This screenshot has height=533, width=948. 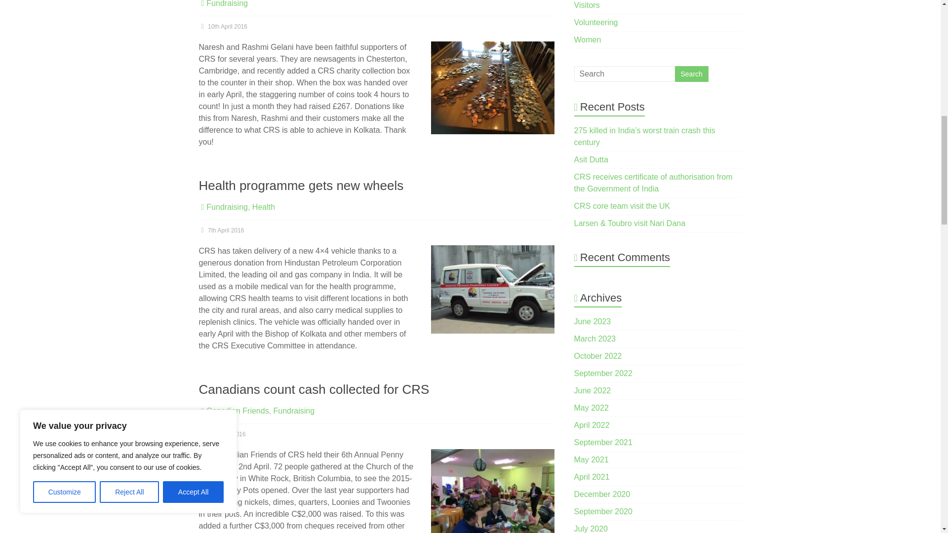 I want to click on Health programme gets new wheels, so click(x=301, y=185).